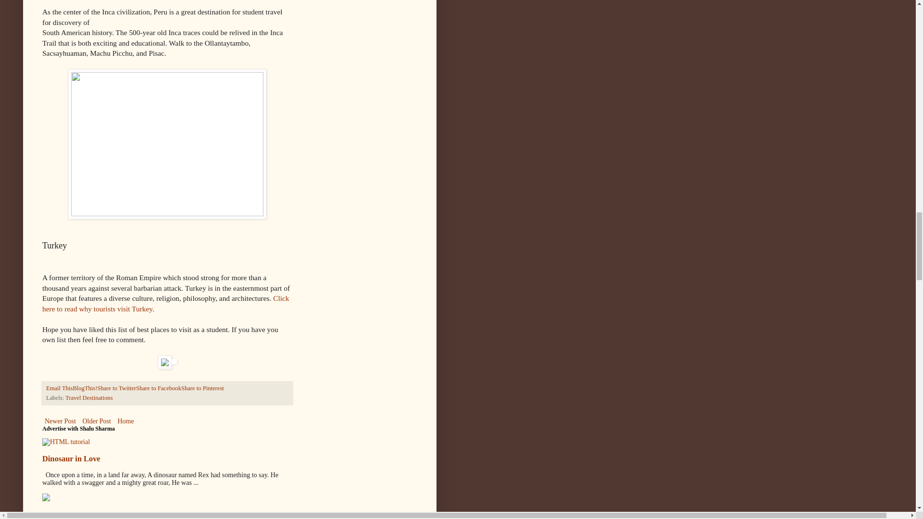 The height and width of the screenshot is (519, 923). Describe the element at coordinates (85, 388) in the screenshot. I see `BlogThis!` at that location.